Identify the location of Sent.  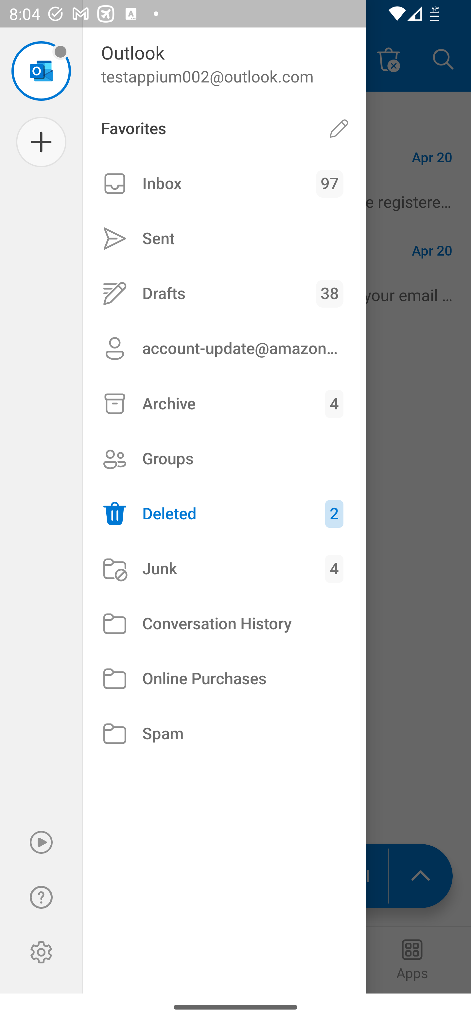
(224, 239).